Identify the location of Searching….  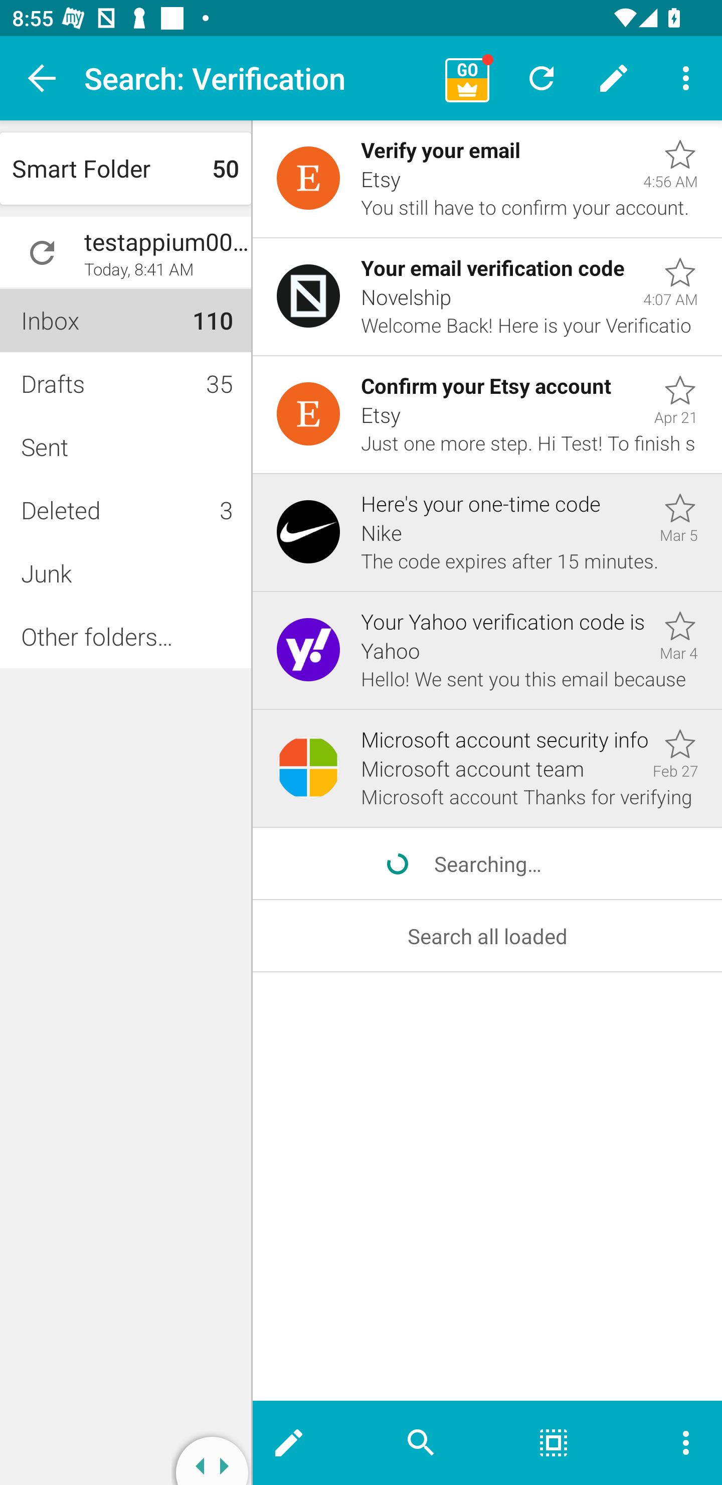
(487, 863).